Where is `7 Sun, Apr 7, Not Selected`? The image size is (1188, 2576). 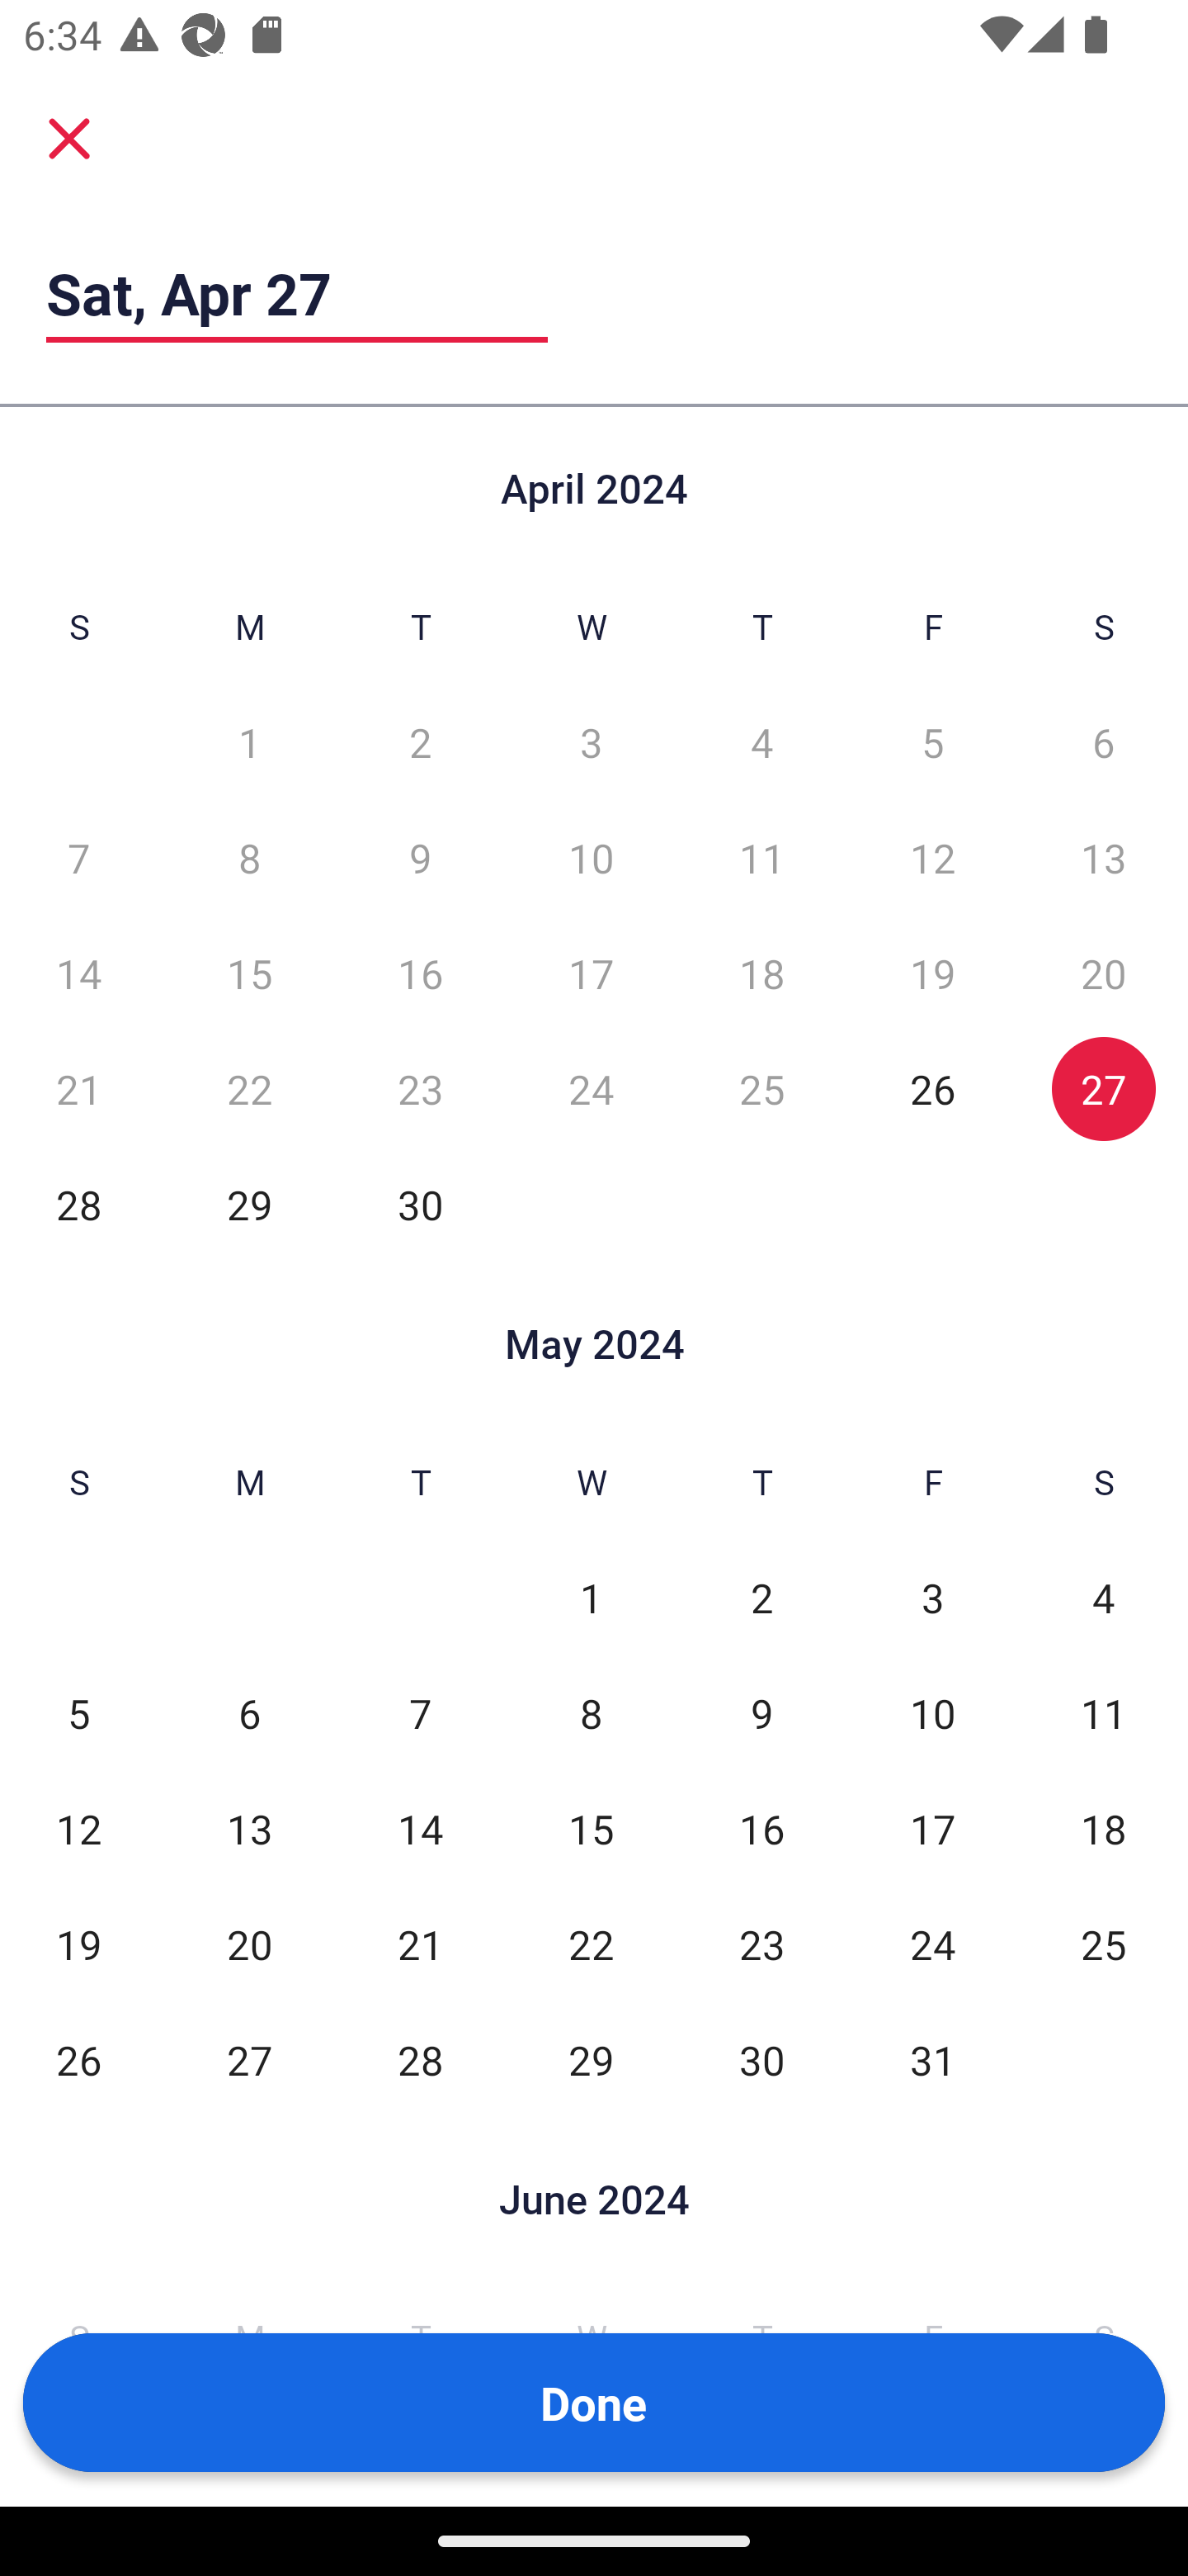 7 Sun, Apr 7, Not Selected is located at coordinates (78, 857).